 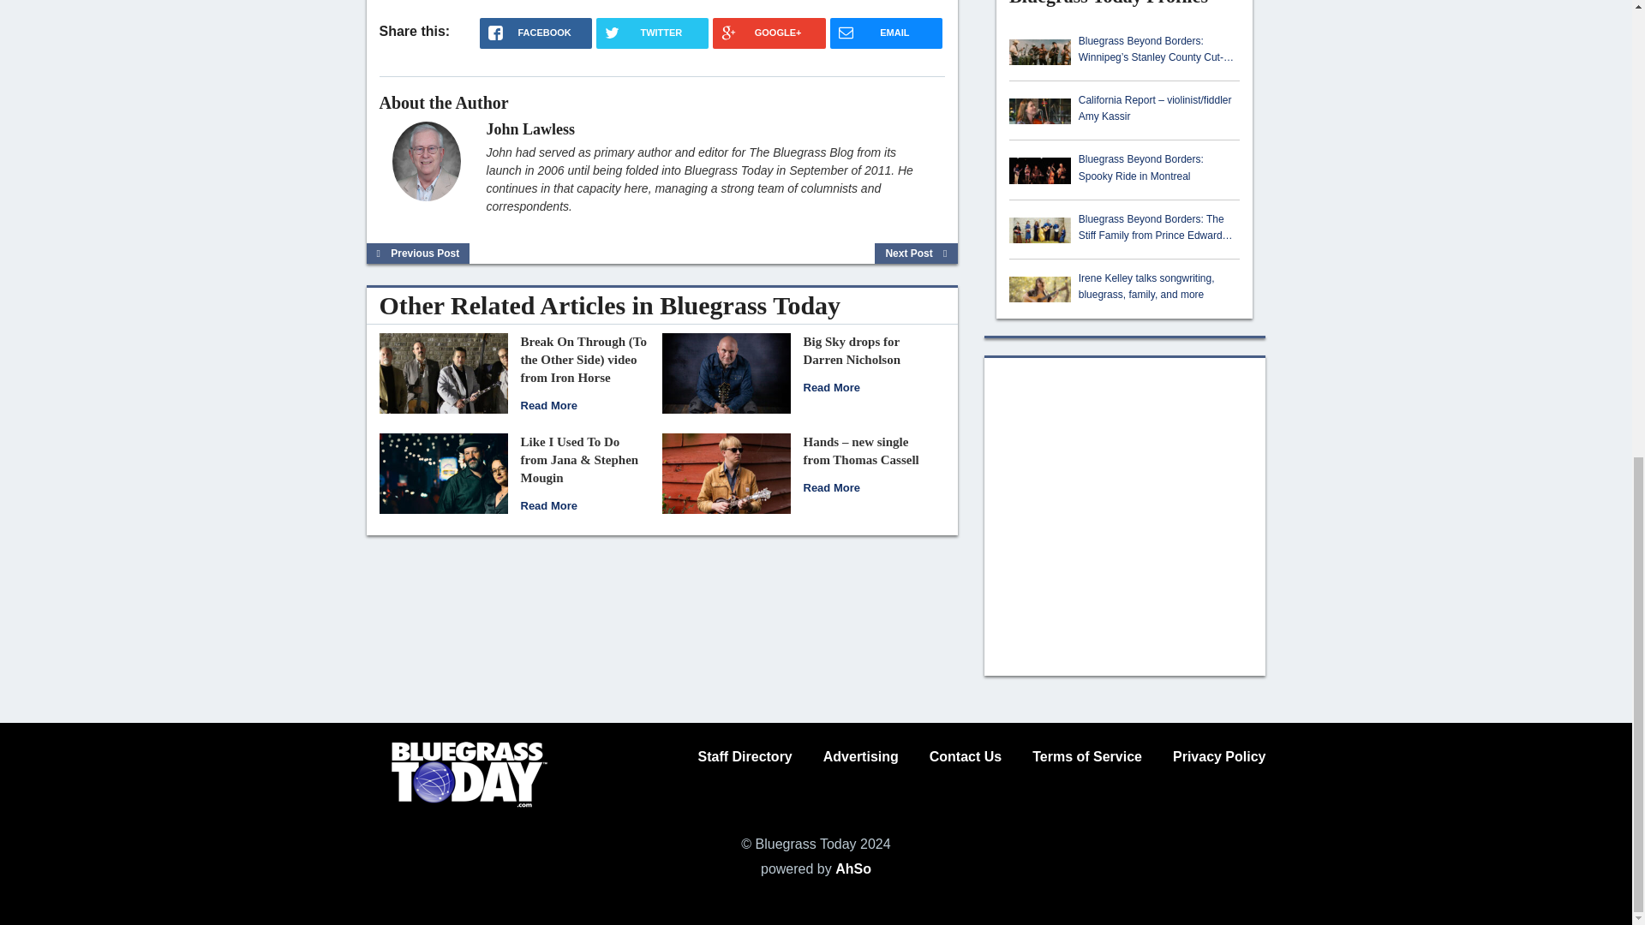 What do you see at coordinates (852, 349) in the screenshot?
I see `Big Sky drops for Darren Nicholson` at bounding box center [852, 349].